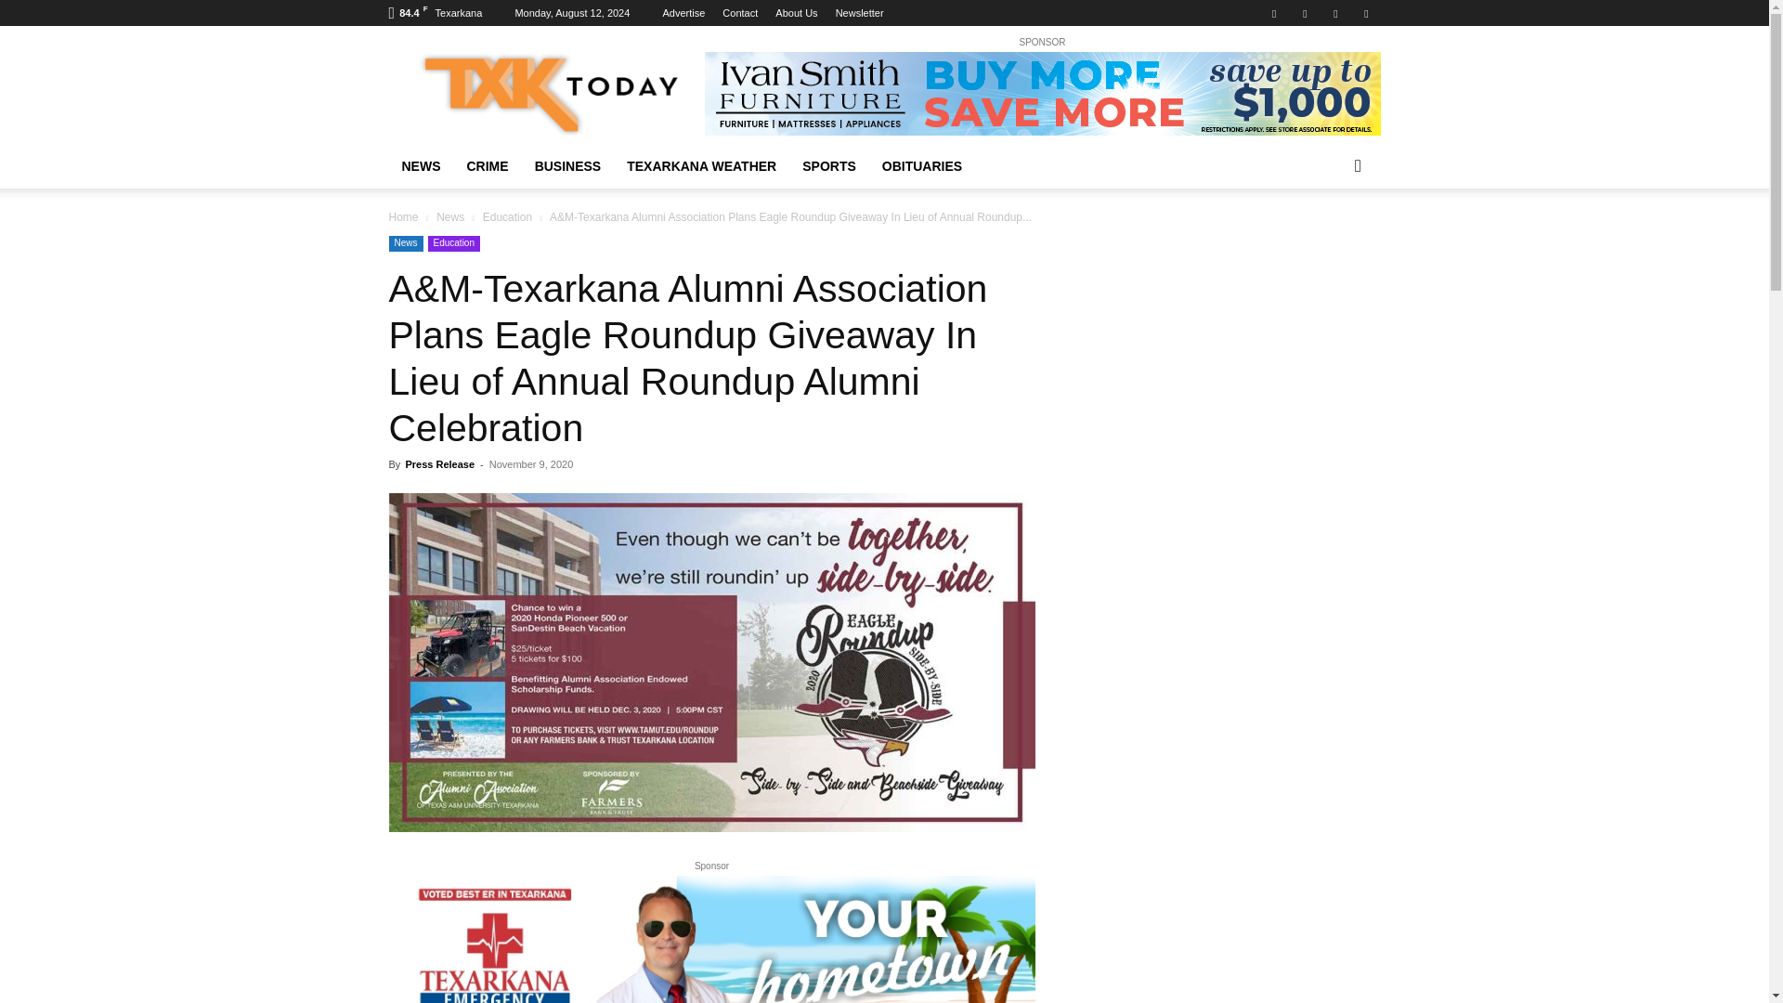 The image size is (1783, 1003). Describe the element at coordinates (683, 13) in the screenshot. I see `Advertise` at that location.